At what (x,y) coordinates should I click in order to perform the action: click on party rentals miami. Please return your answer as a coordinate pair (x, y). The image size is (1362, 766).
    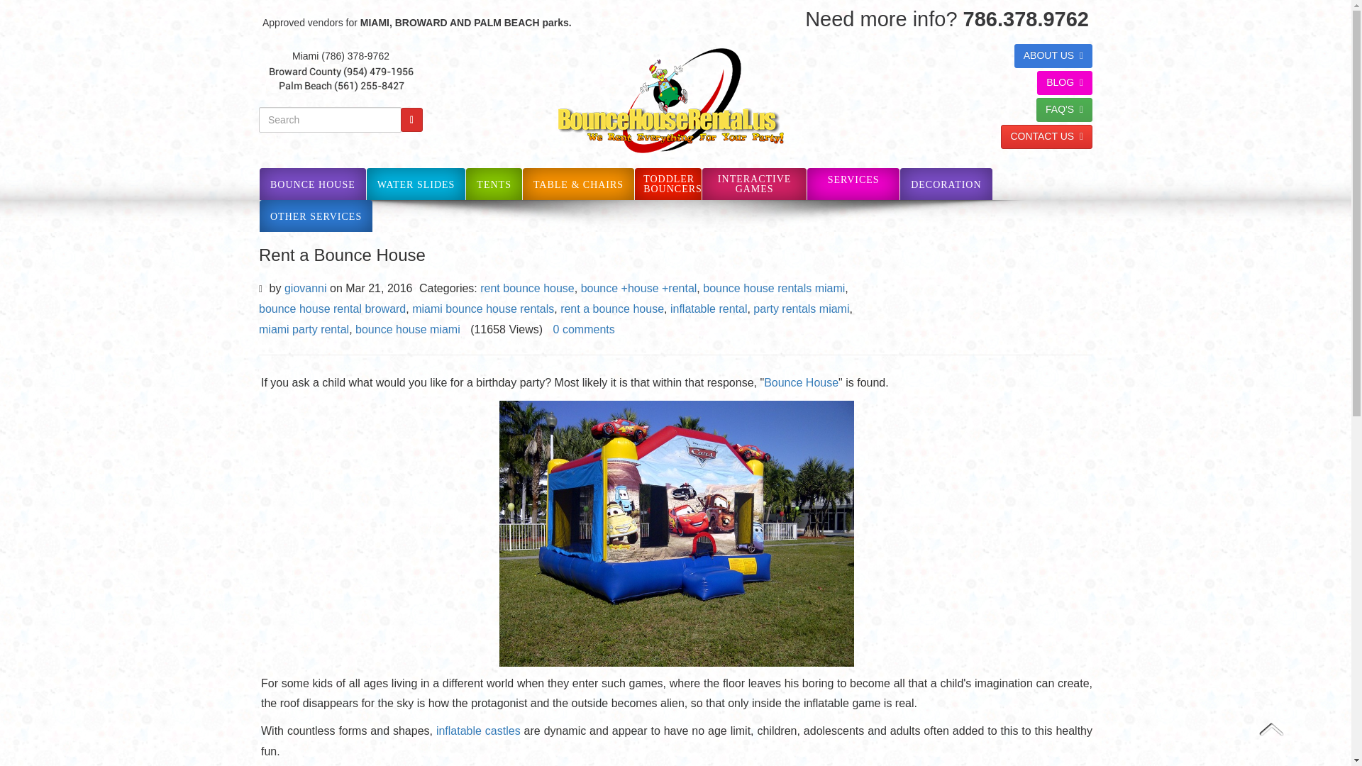
    Looking at the image, I should click on (800, 308).